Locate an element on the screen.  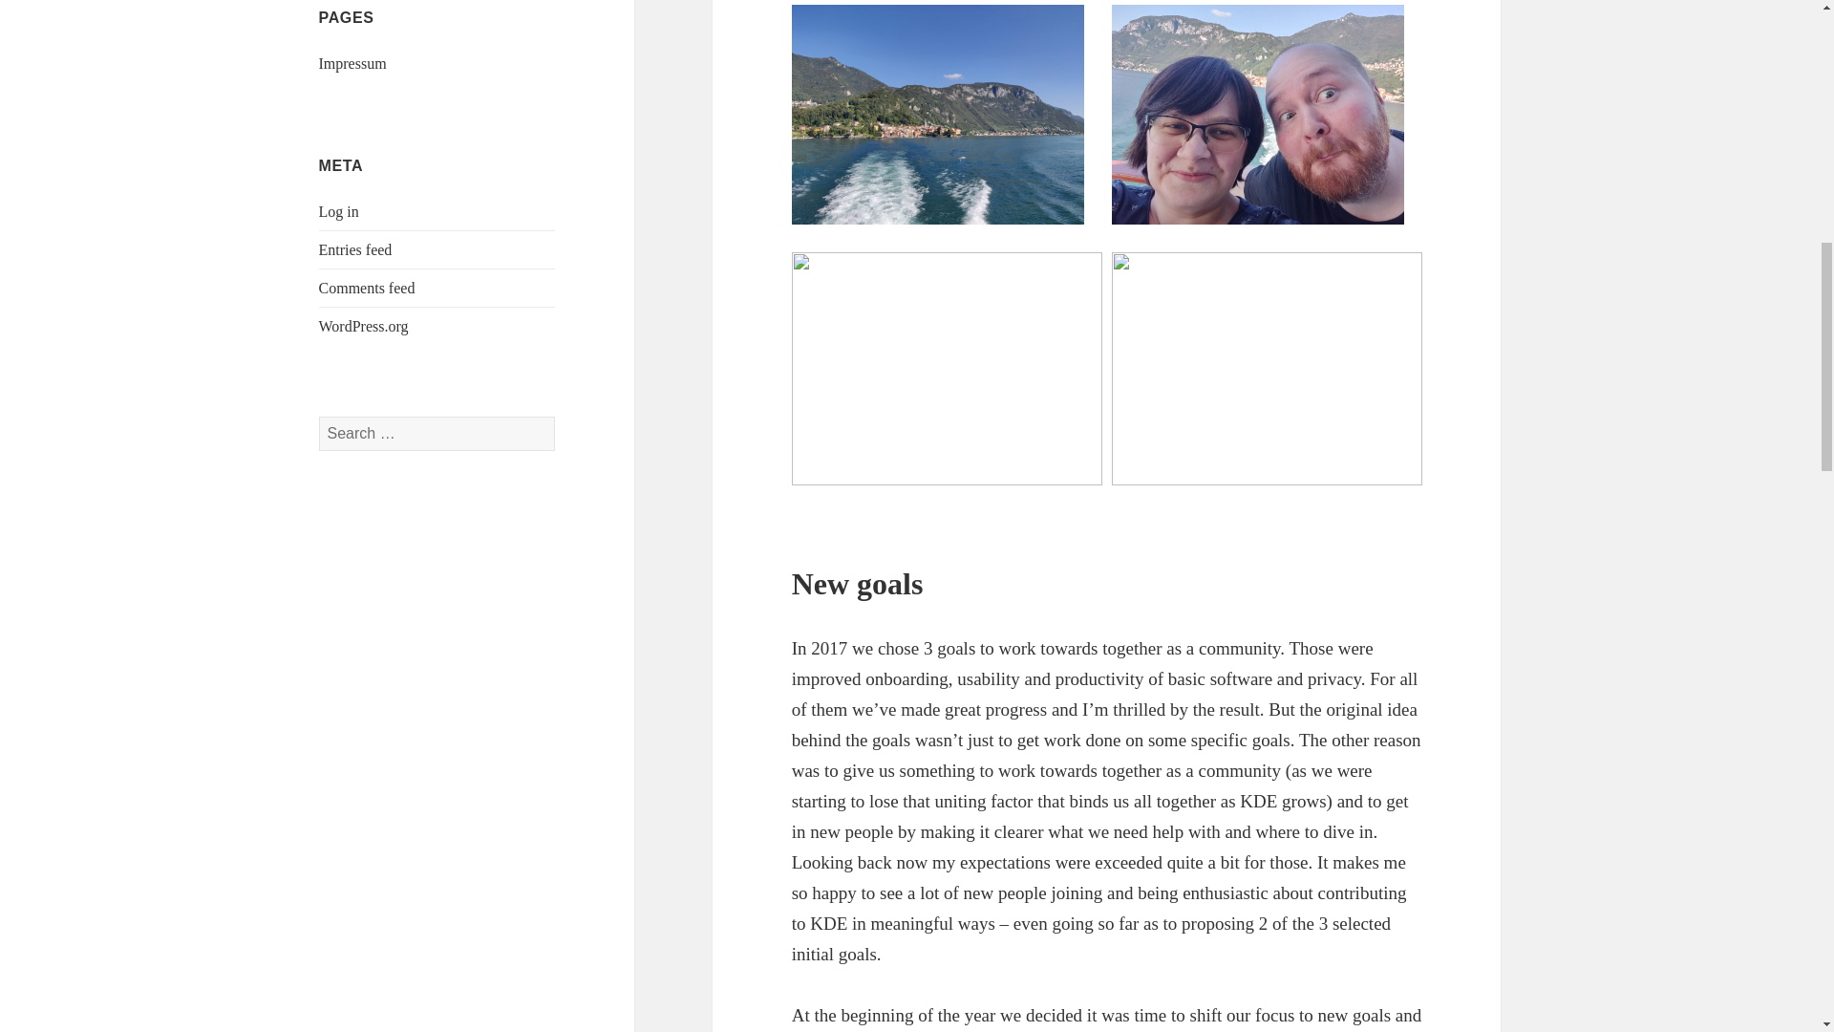
Log in is located at coordinates (339, 211).